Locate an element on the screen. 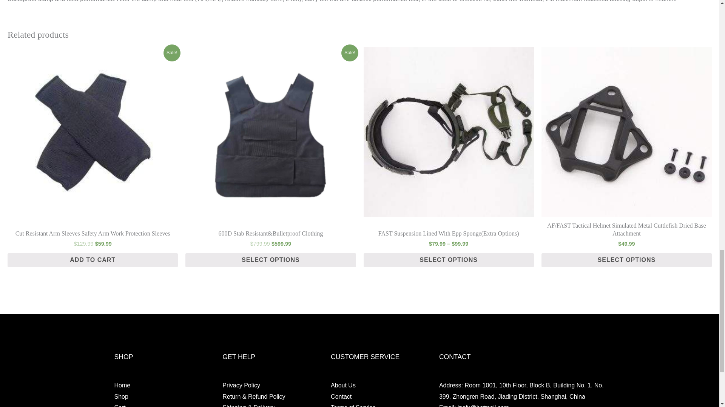 The width and height of the screenshot is (725, 407). ADD TO CART is located at coordinates (92, 260).